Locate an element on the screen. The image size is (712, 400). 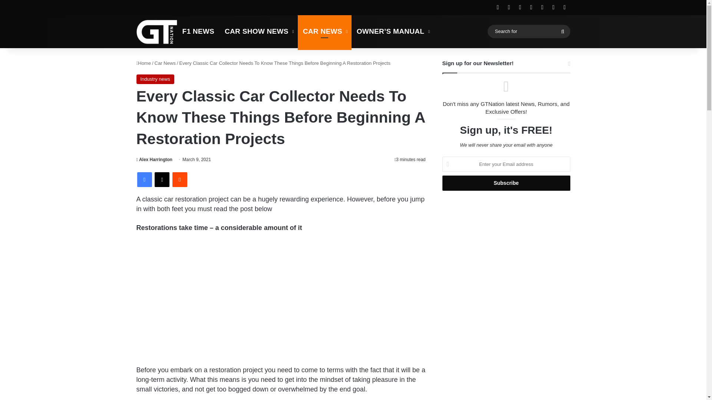
CAR SHOW NEWS is located at coordinates (258, 31).